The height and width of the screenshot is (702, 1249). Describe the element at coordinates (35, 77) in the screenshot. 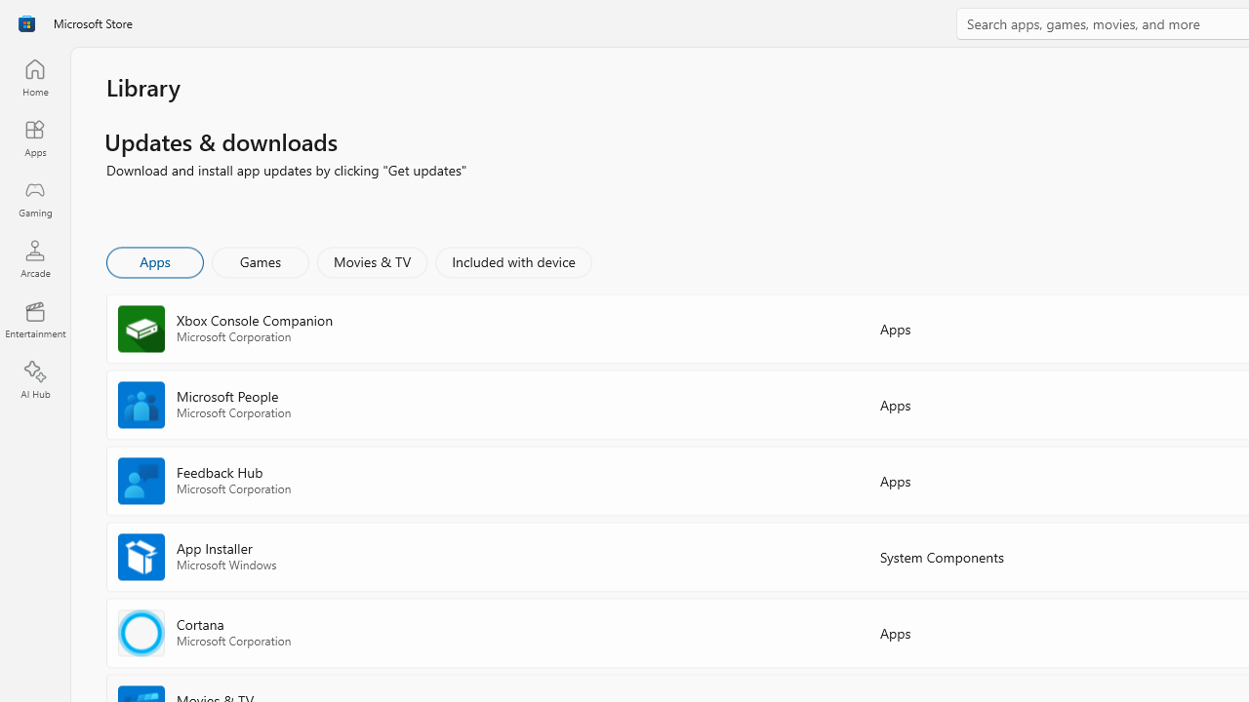

I see `Home` at that location.